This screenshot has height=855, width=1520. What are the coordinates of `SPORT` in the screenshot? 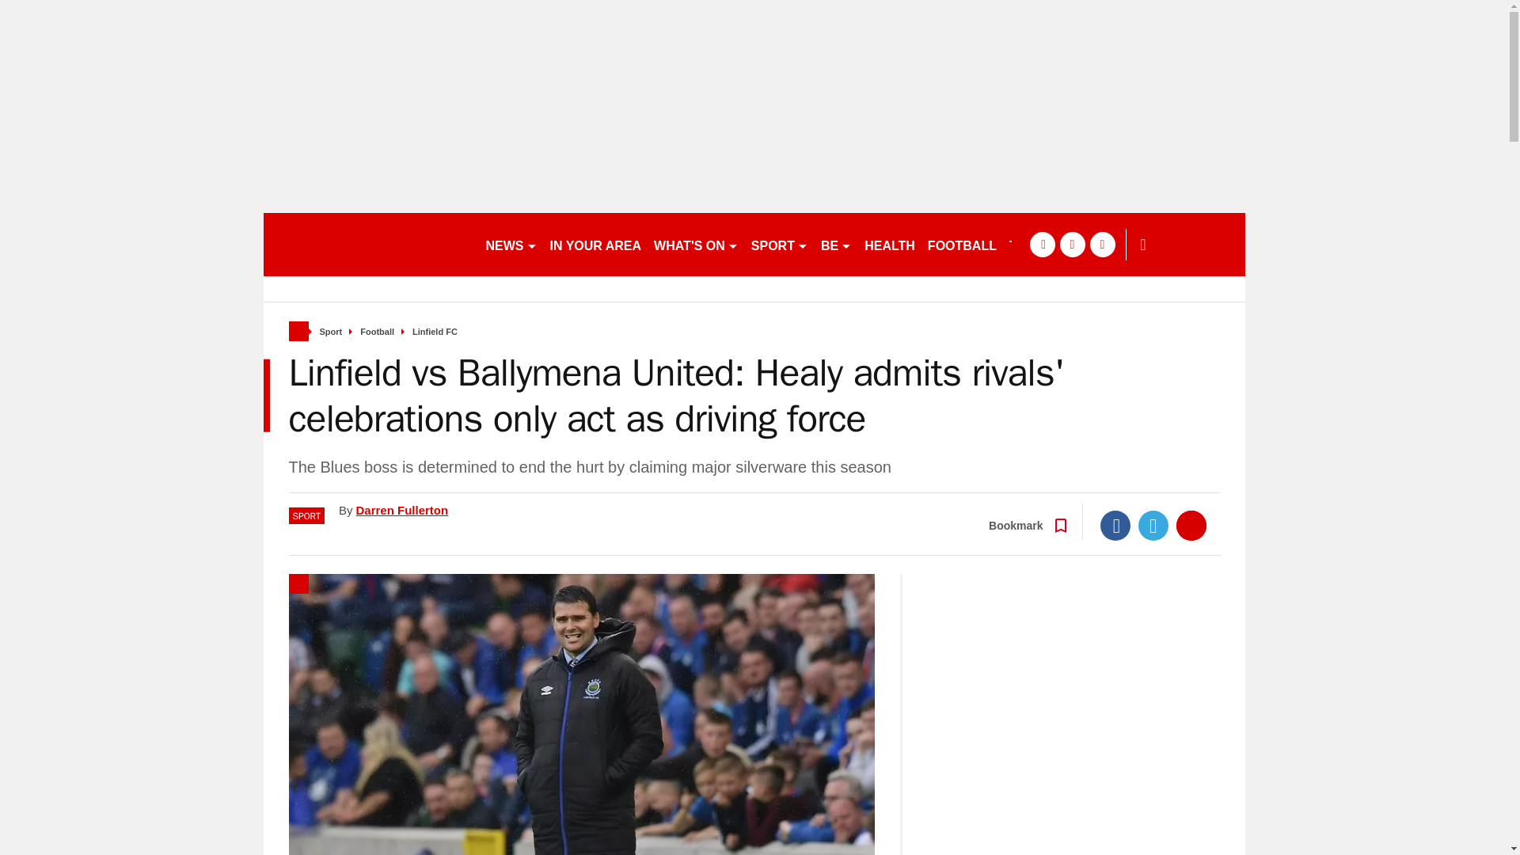 It's located at (779, 244).